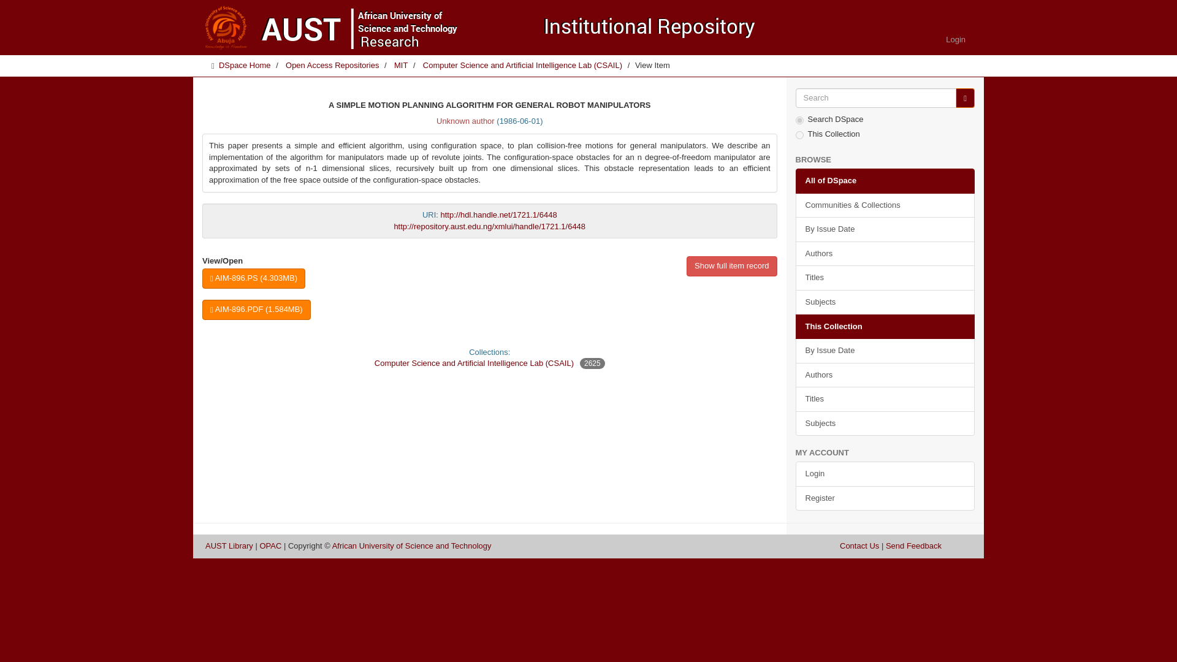  I want to click on DSpace Home, so click(245, 65).